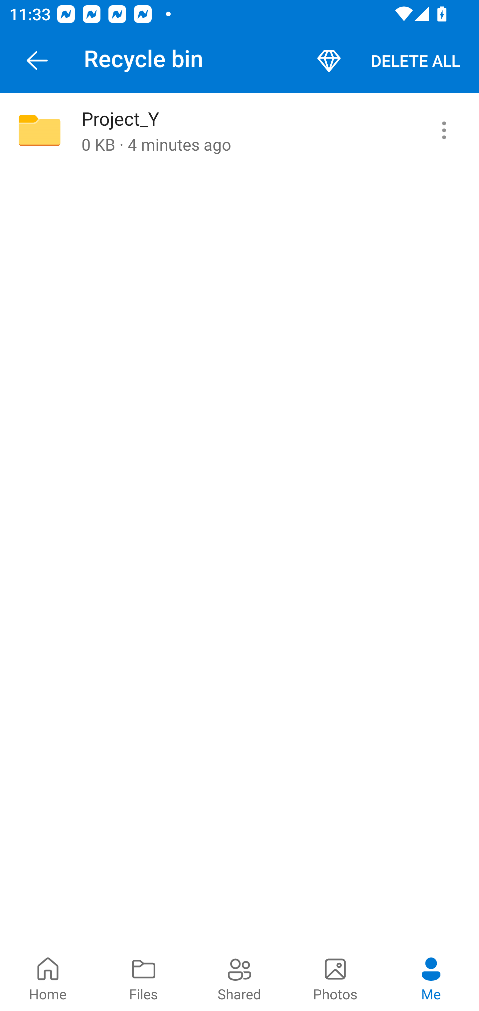  Describe the element at coordinates (48, 978) in the screenshot. I see `Home pivot Home` at that location.